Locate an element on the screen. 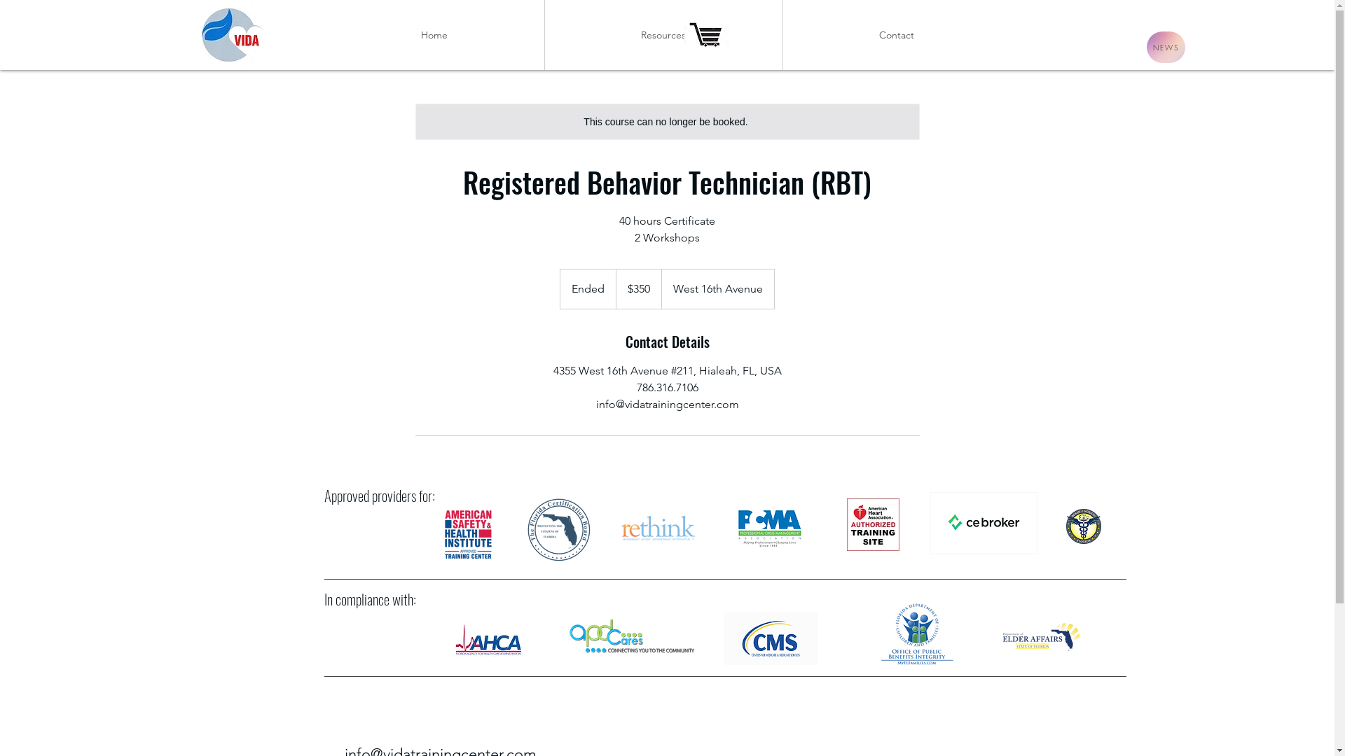  Resources is located at coordinates (664, 35).